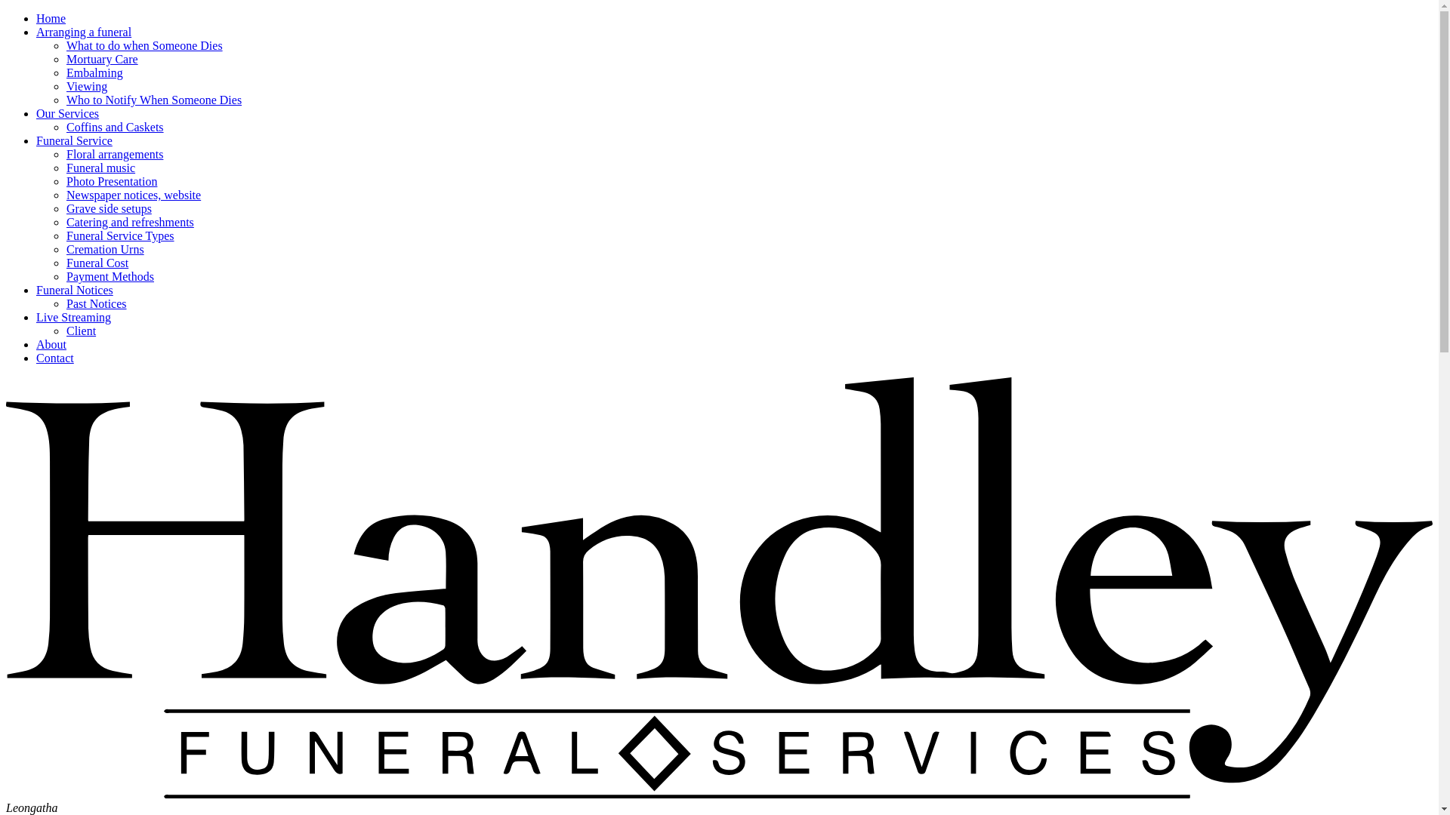 This screenshot has height=815, width=1450. I want to click on Coffins and Caskets, so click(115, 127).